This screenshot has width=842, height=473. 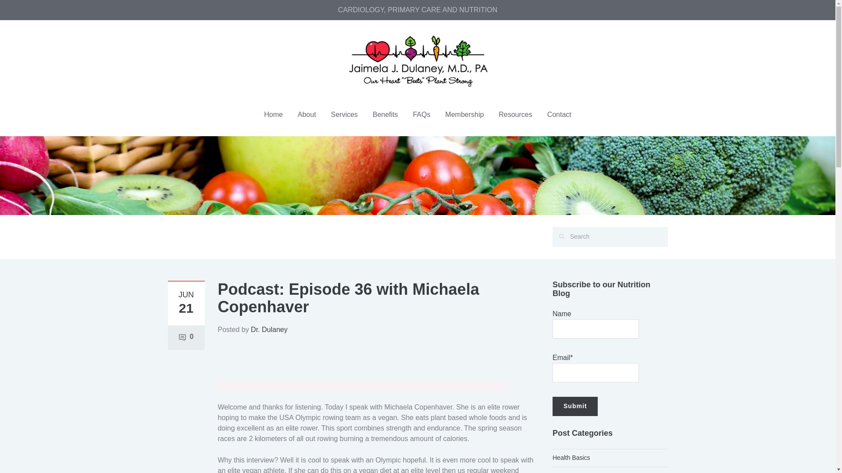 What do you see at coordinates (559, 114) in the screenshot?
I see `Contact` at bounding box center [559, 114].